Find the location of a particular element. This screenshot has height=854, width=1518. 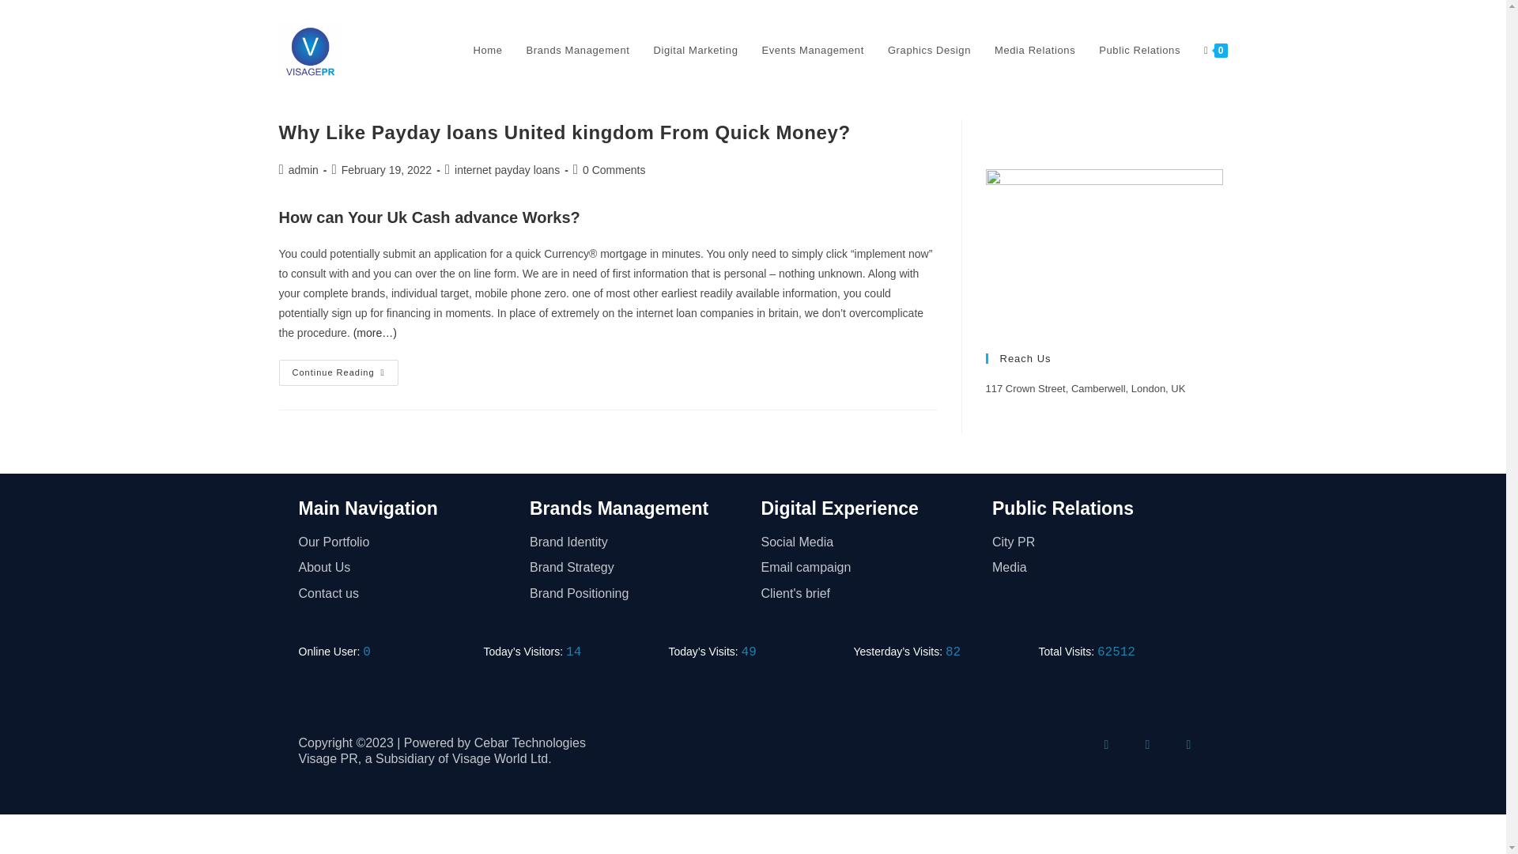

Brands Management is located at coordinates (619, 508).